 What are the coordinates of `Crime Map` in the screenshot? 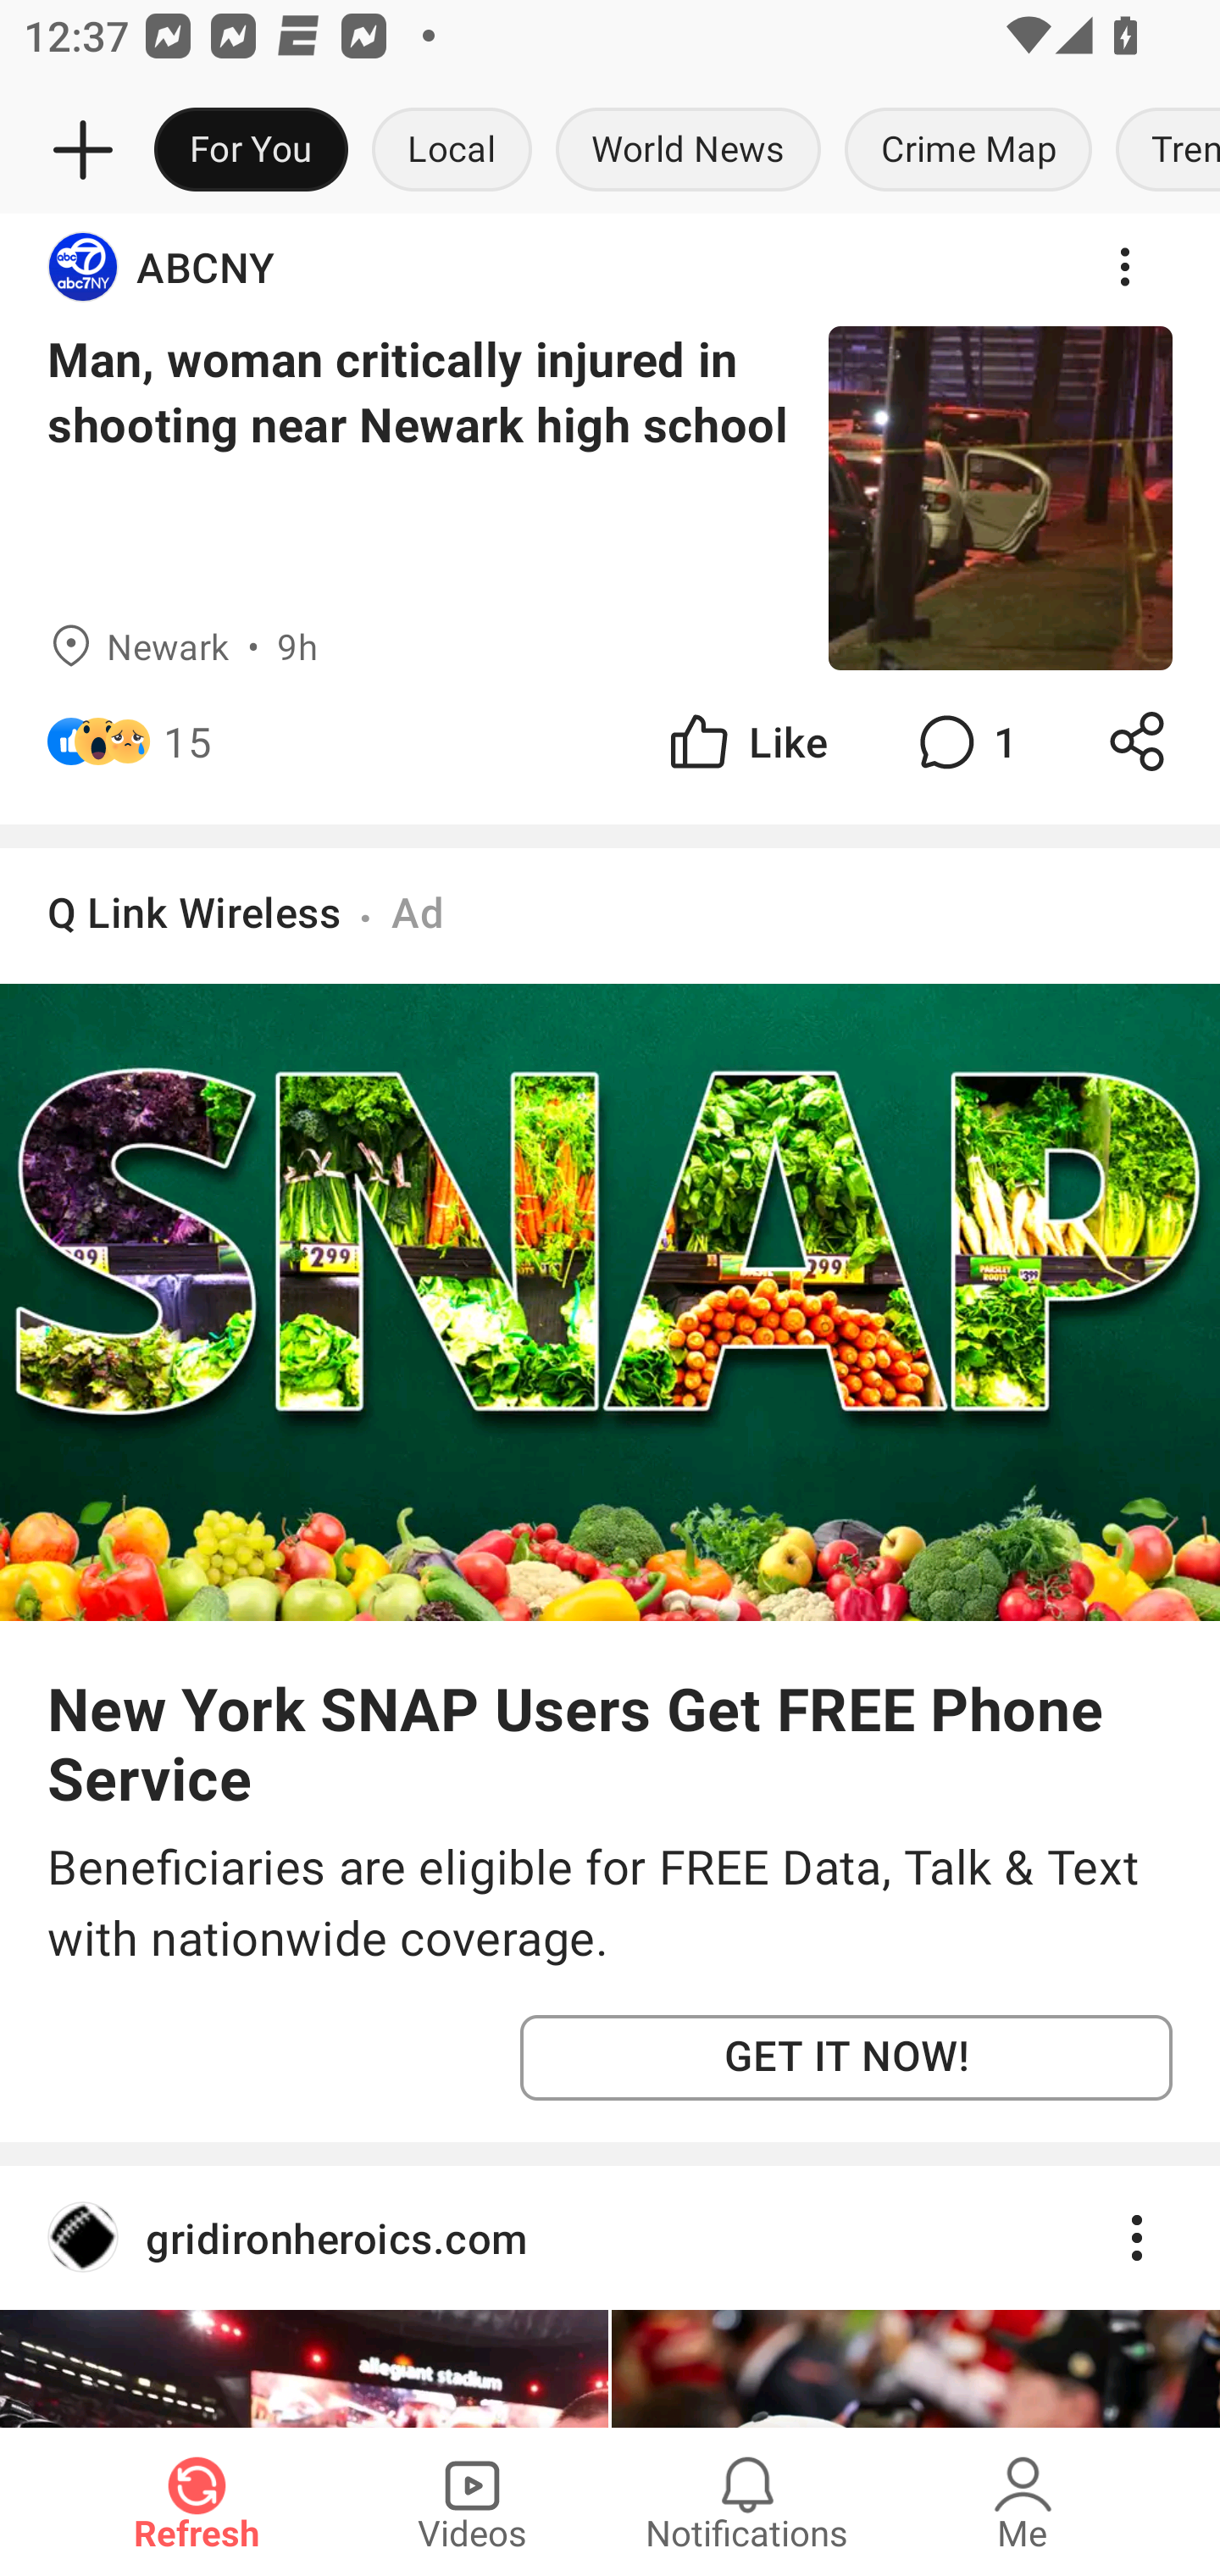 It's located at (968, 151).